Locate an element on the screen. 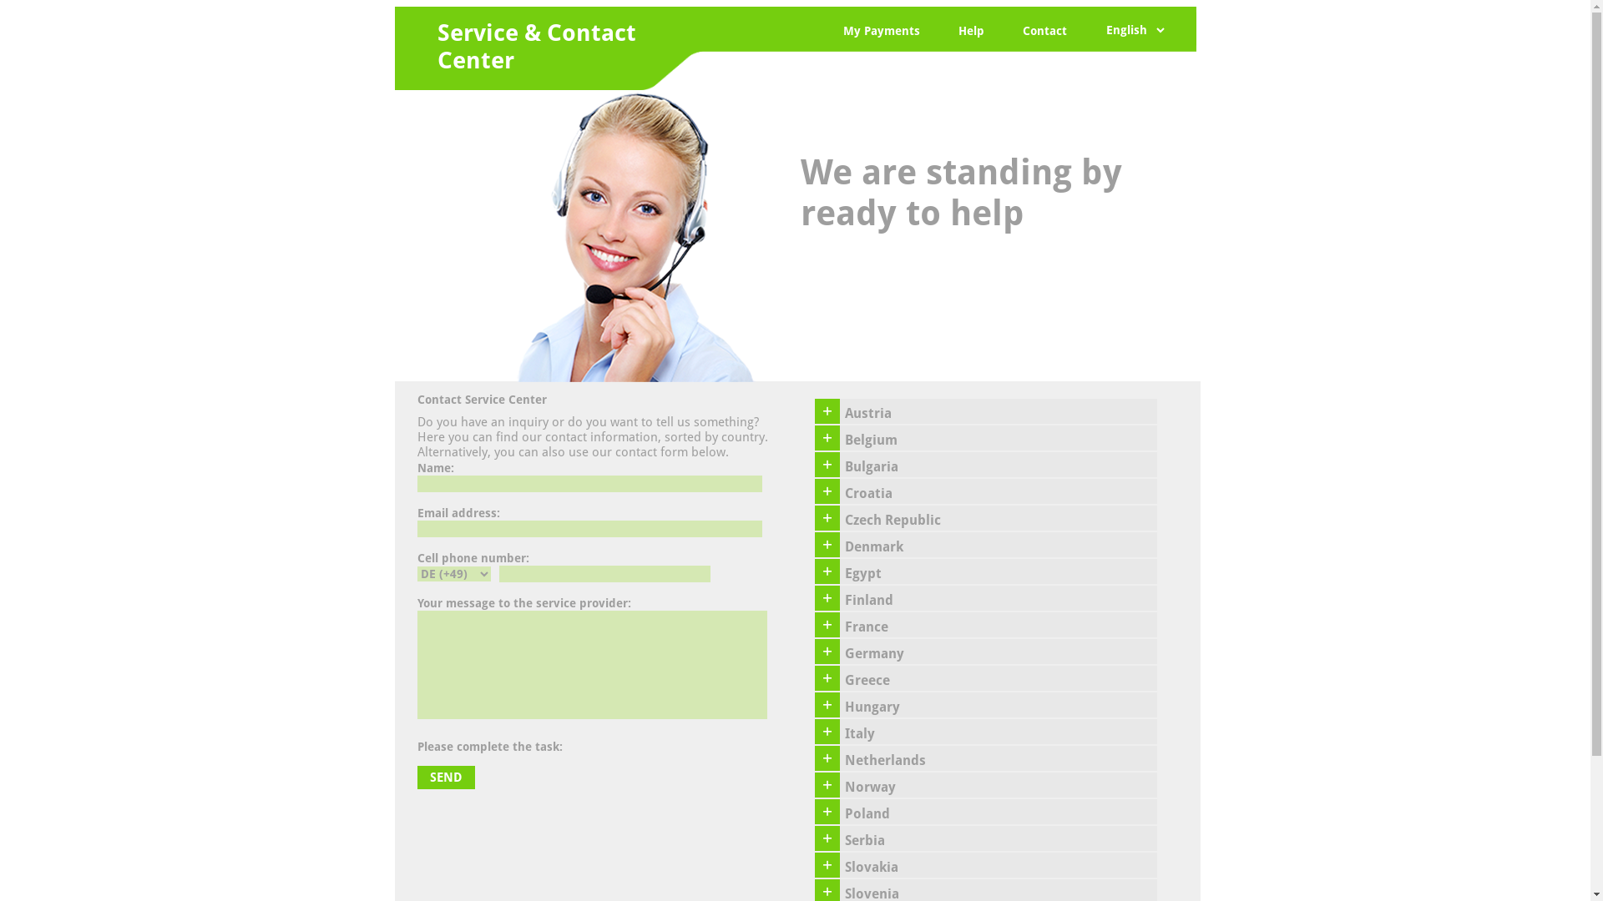 This screenshot has width=1603, height=901. Greece is located at coordinates (999, 678).